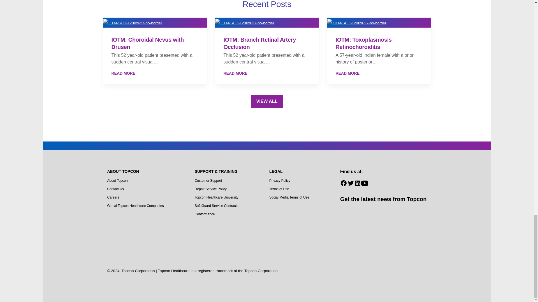  I want to click on IOTM: Toxoplasmosis Retinochoroiditis, so click(379, 73).